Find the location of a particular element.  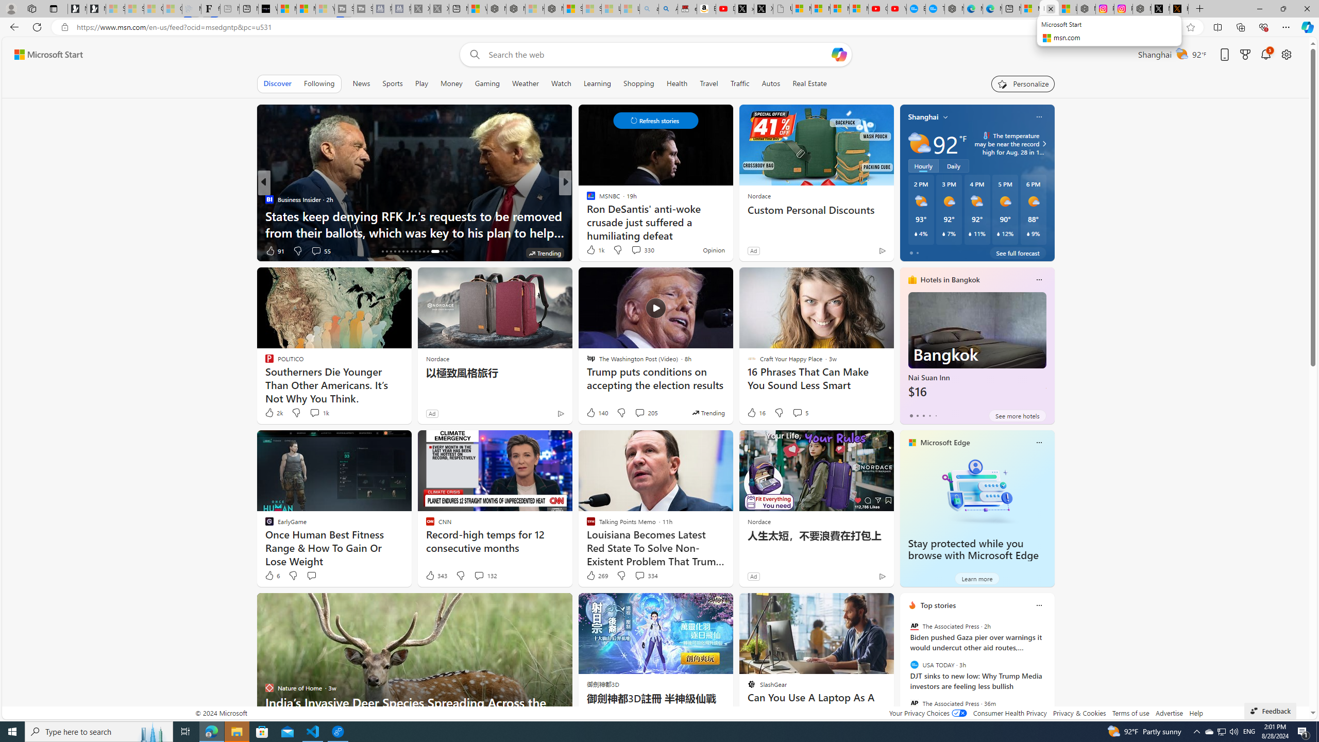

tab-0 is located at coordinates (911, 415).